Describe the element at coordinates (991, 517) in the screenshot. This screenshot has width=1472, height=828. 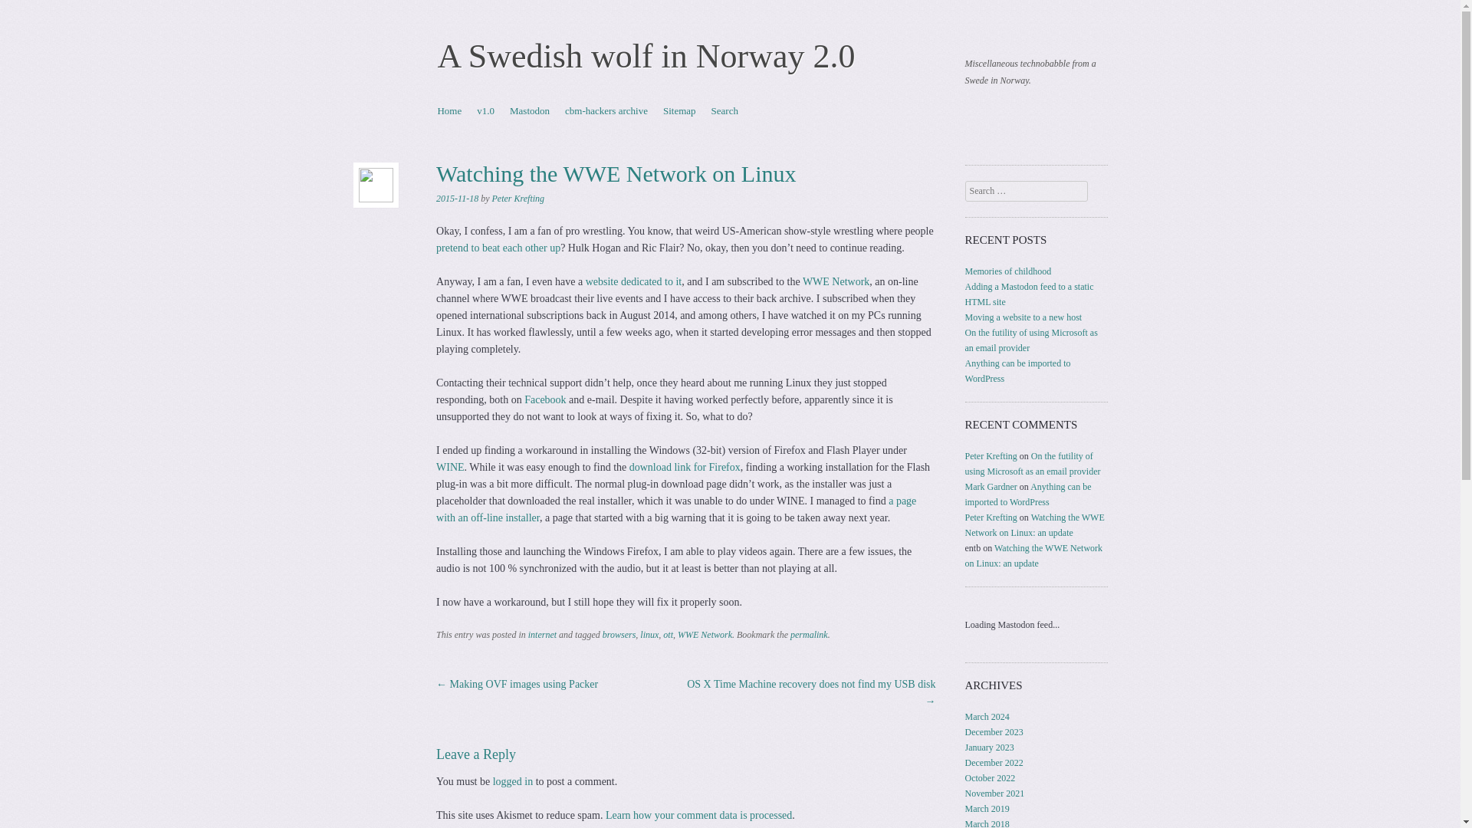
I see `Peter Krefting` at that location.